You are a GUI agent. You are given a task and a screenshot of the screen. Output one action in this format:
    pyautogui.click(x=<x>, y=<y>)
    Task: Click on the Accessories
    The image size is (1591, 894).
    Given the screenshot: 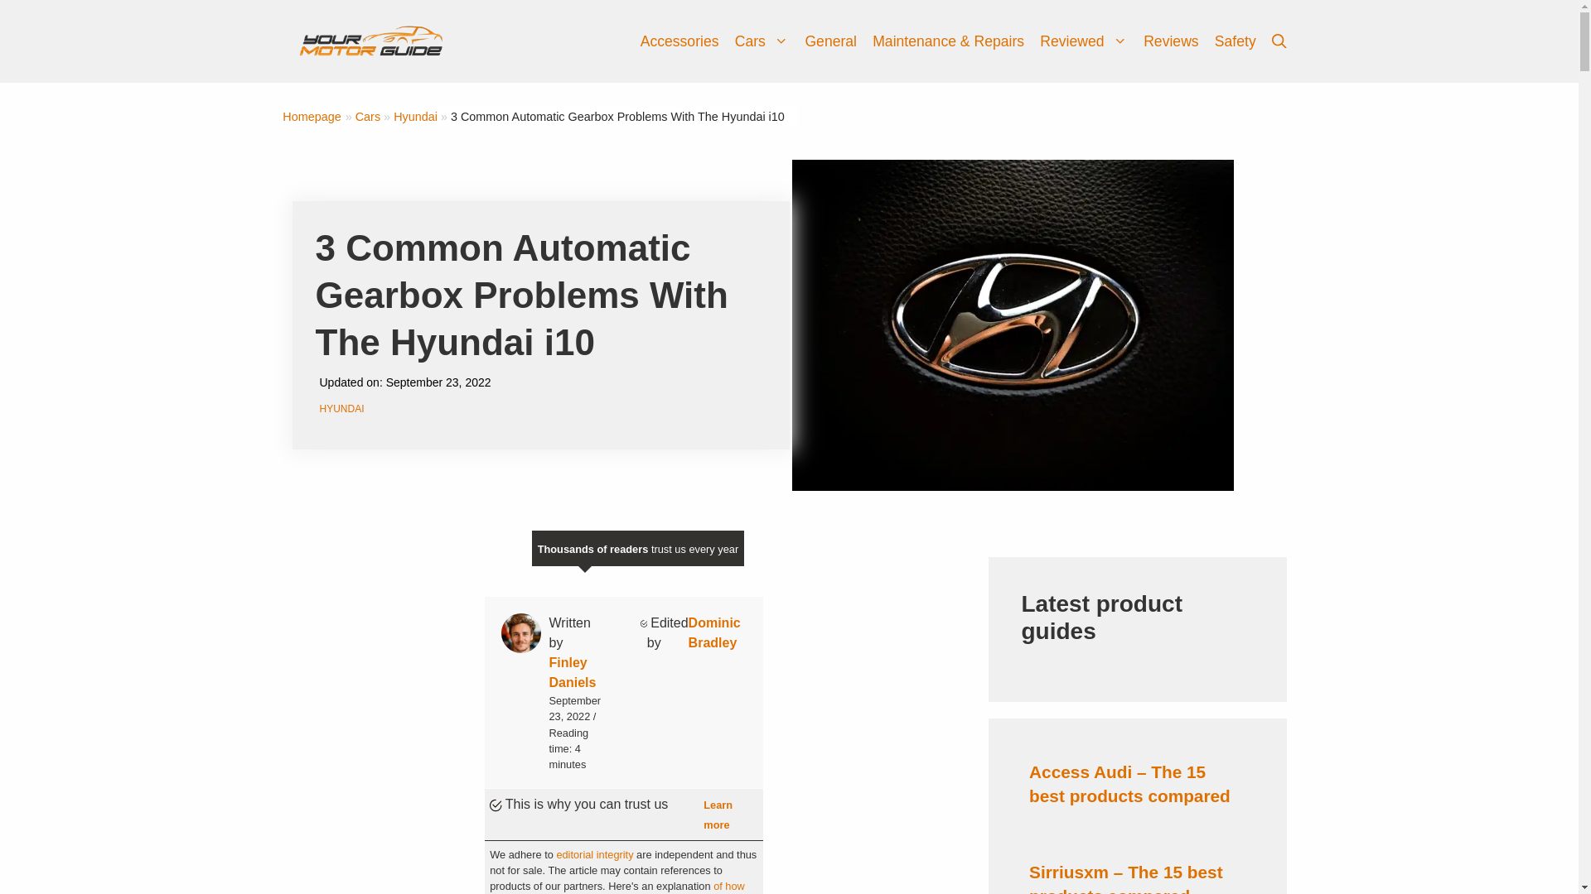 What is the action you would take?
    pyautogui.click(x=679, y=41)
    